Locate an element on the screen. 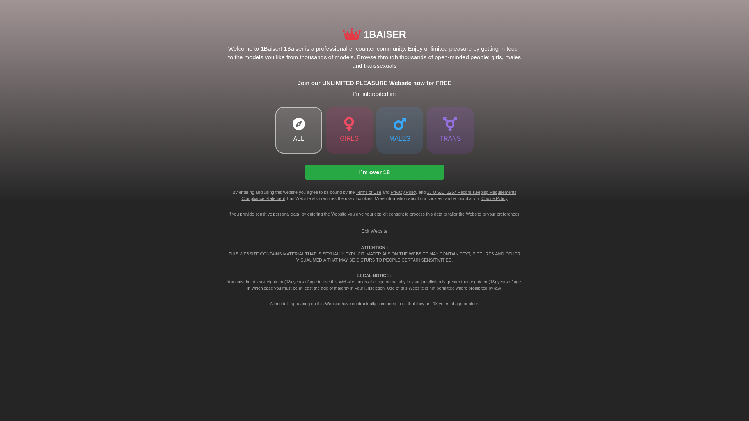 This screenshot has height=421, width=749. Nord
48 is located at coordinates (77, 81).